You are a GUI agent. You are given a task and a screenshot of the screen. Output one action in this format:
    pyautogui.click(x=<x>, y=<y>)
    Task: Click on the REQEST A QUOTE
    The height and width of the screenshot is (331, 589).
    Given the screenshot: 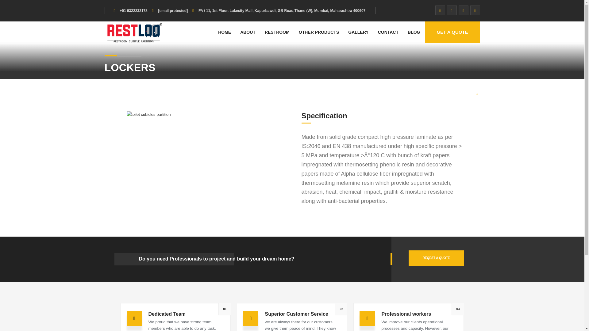 What is the action you would take?
    pyautogui.click(x=436, y=258)
    